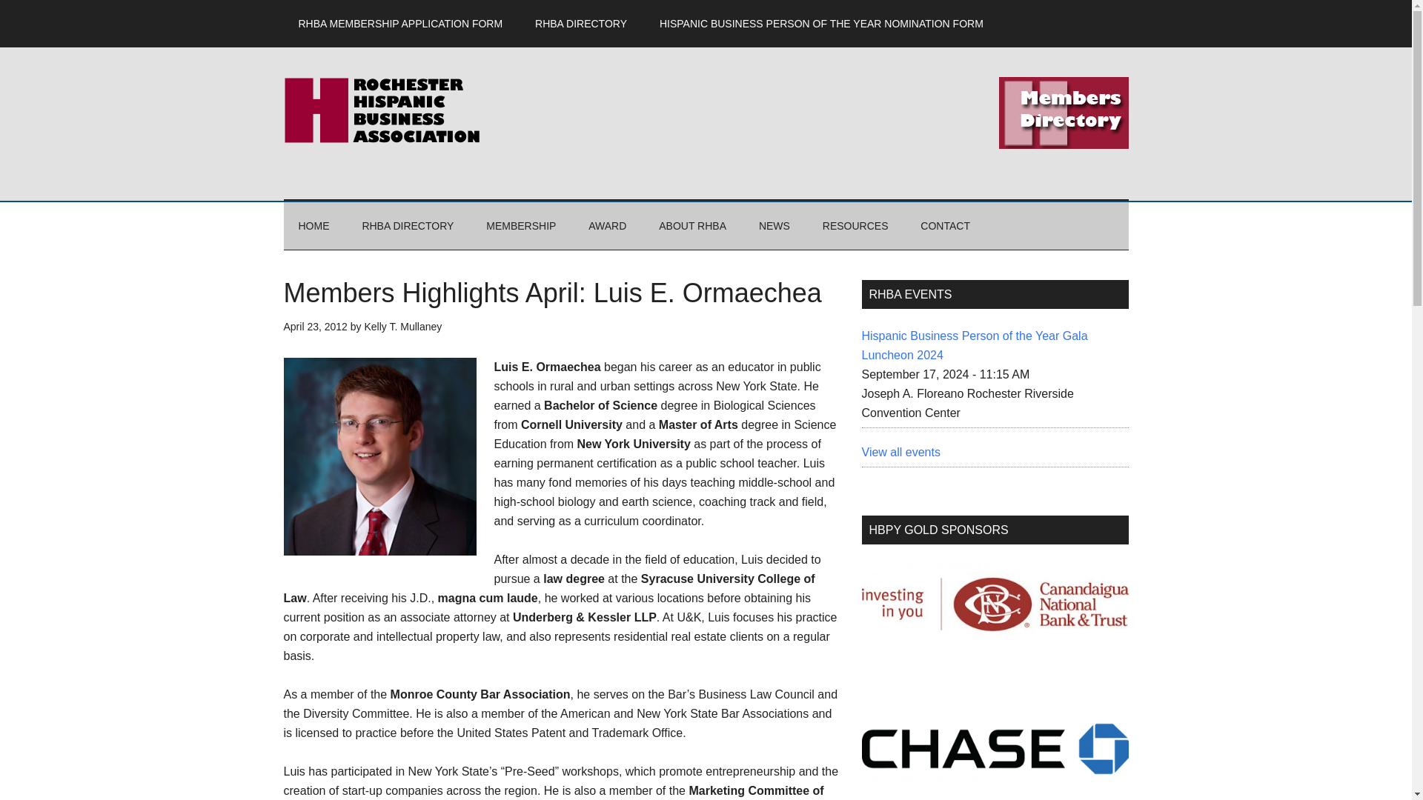 The image size is (1423, 800). Describe the element at coordinates (774, 225) in the screenshot. I see `NEWS` at that location.